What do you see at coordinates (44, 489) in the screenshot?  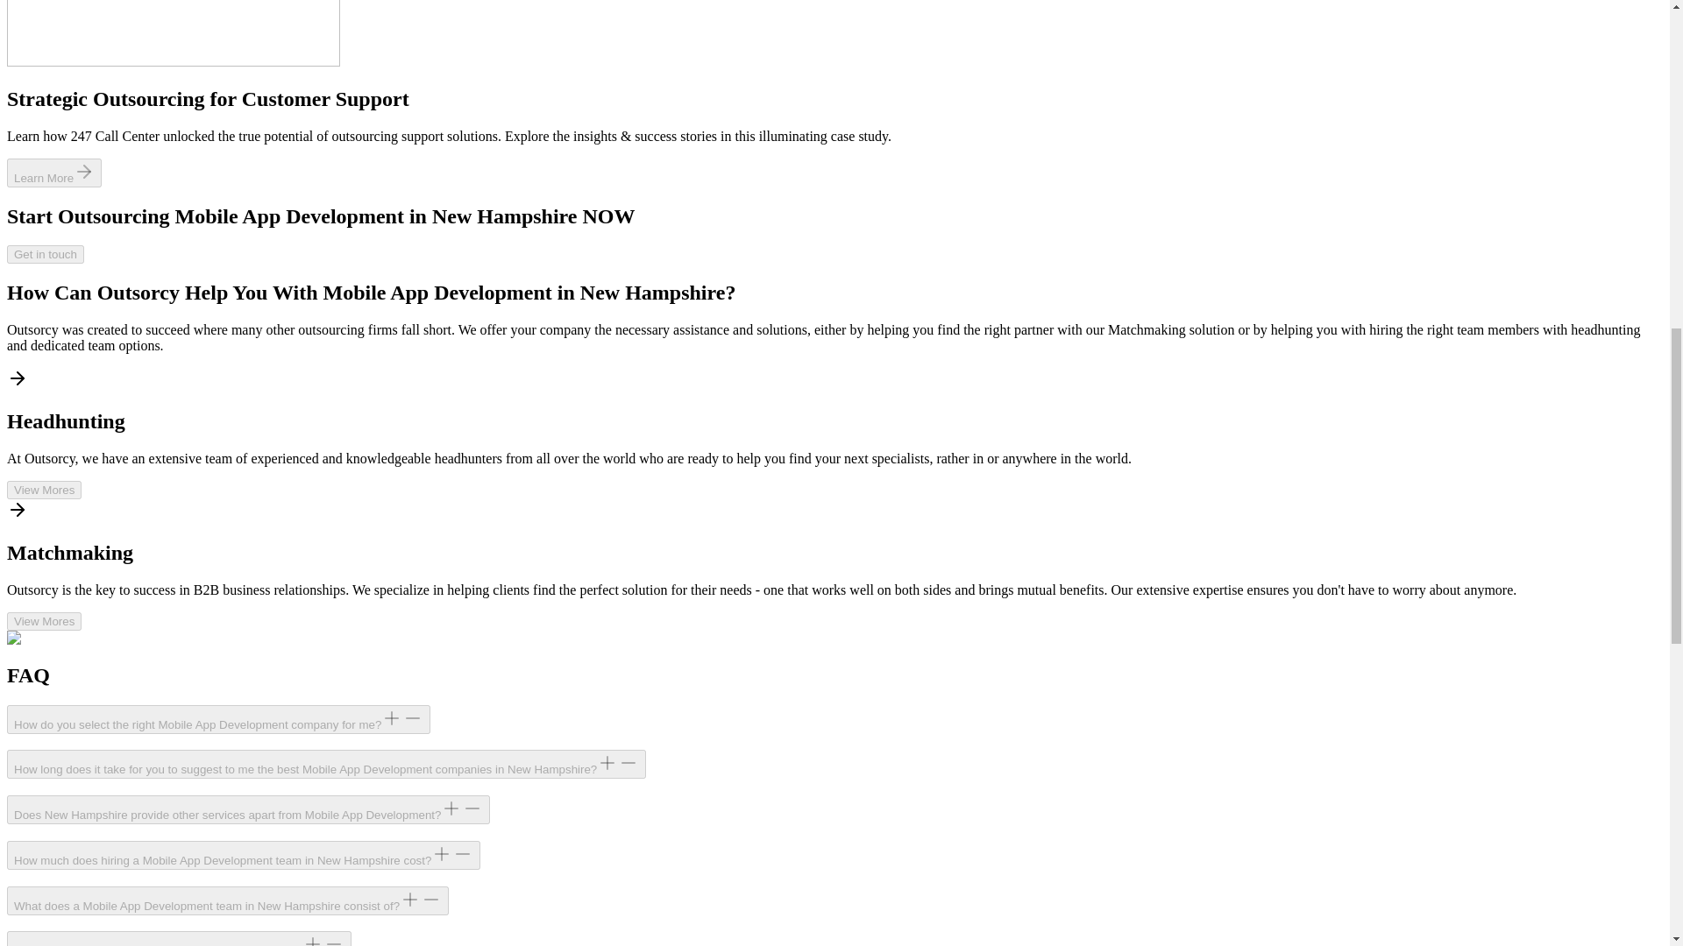 I see `View Mores` at bounding box center [44, 489].